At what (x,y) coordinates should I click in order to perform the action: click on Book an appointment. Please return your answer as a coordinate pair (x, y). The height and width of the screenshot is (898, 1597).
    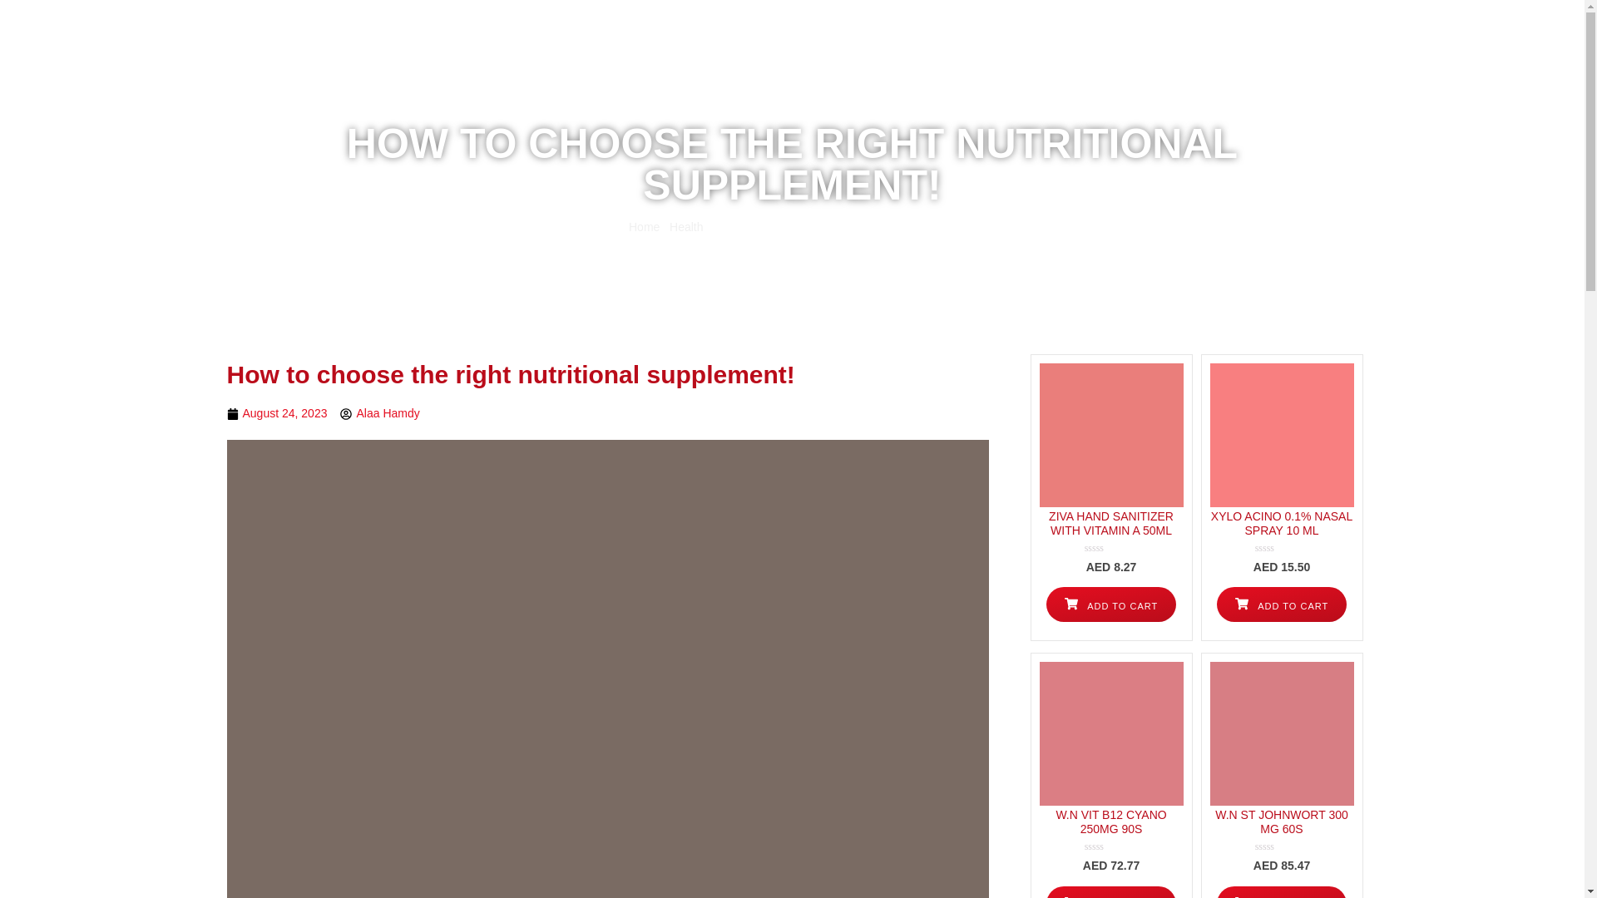
    Looking at the image, I should click on (862, 72).